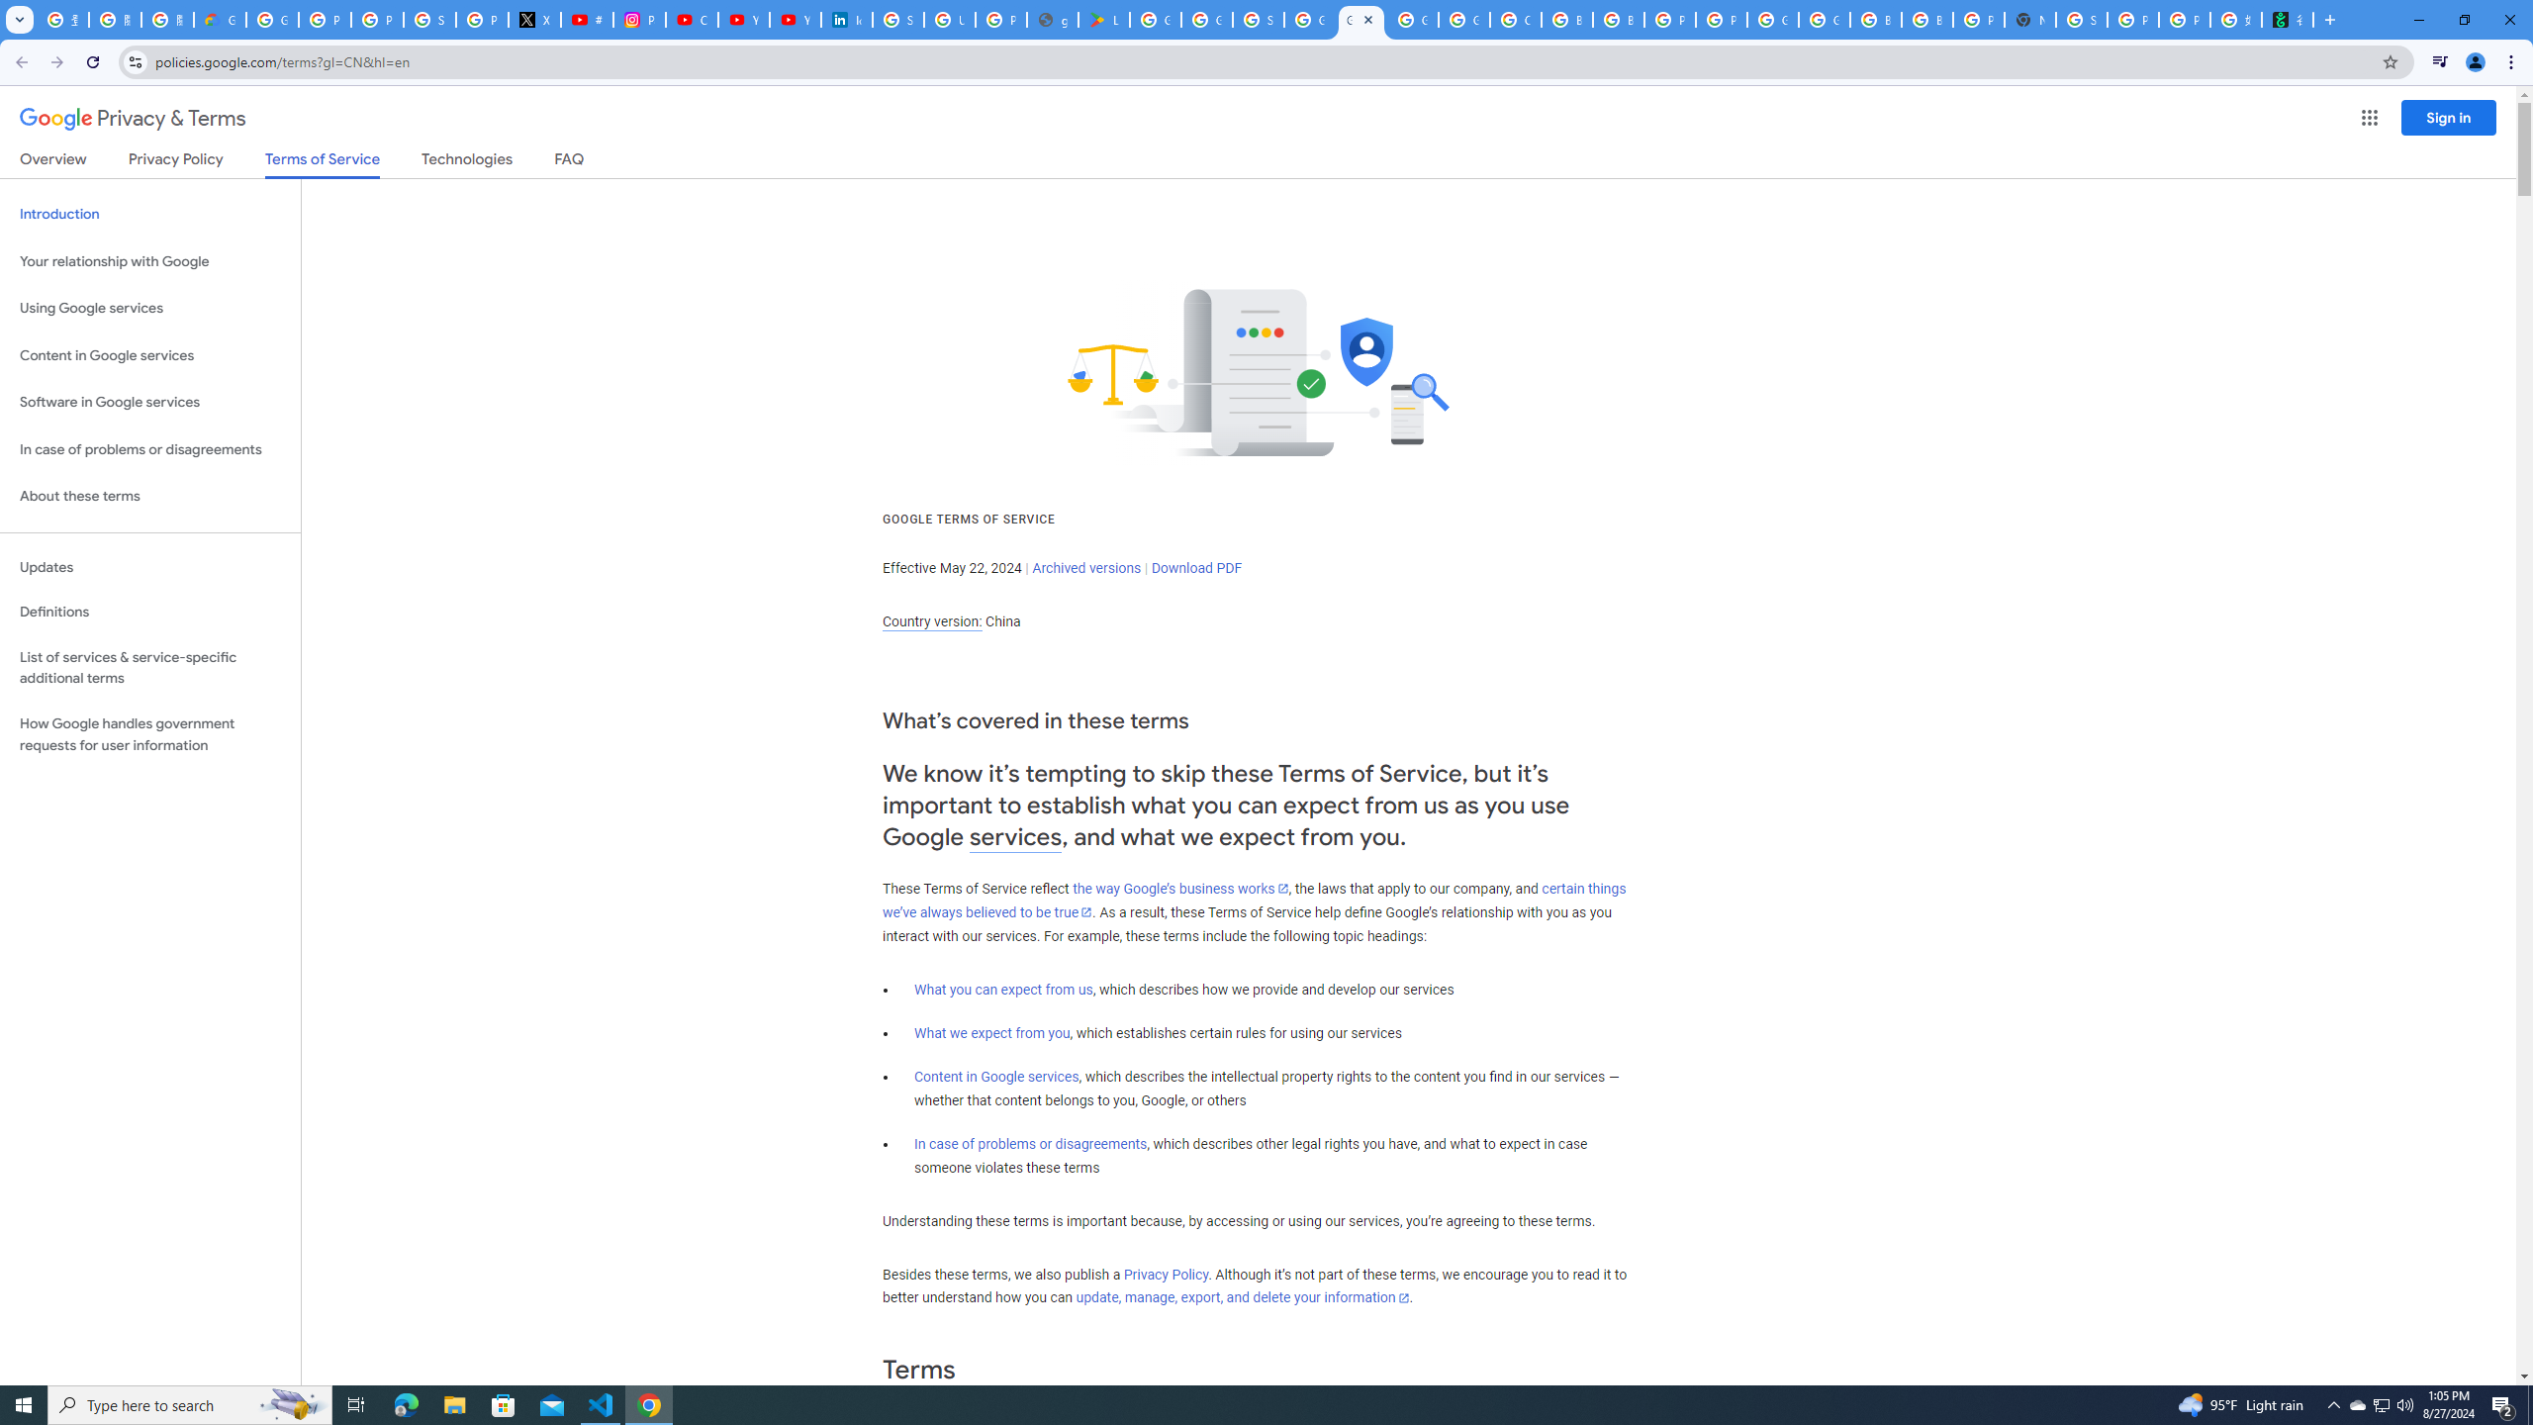 Image resolution: width=2533 pixels, height=1425 pixels. Describe the element at coordinates (150, 497) in the screenshot. I see `About these terms` at that location.